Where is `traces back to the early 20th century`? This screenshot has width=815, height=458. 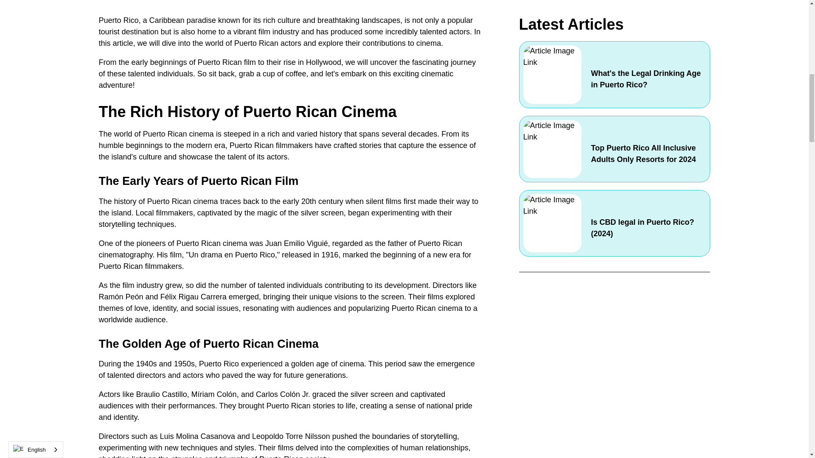 traces back to the early 20th century is located at coordinates (281, 201).